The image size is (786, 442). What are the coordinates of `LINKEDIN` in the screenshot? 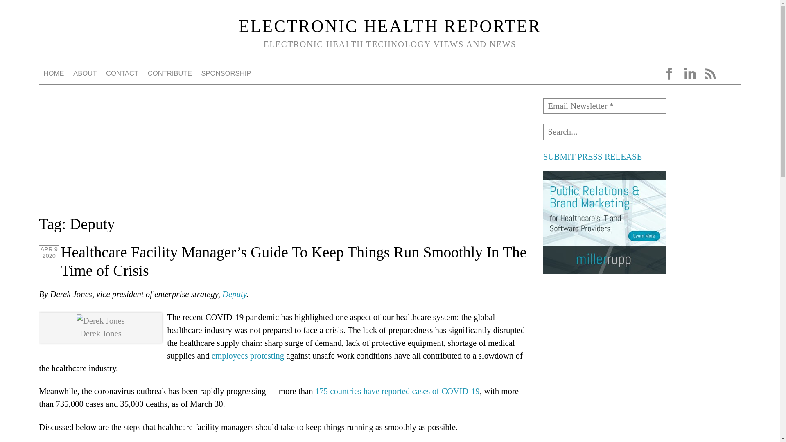 It's located at (689, 73).